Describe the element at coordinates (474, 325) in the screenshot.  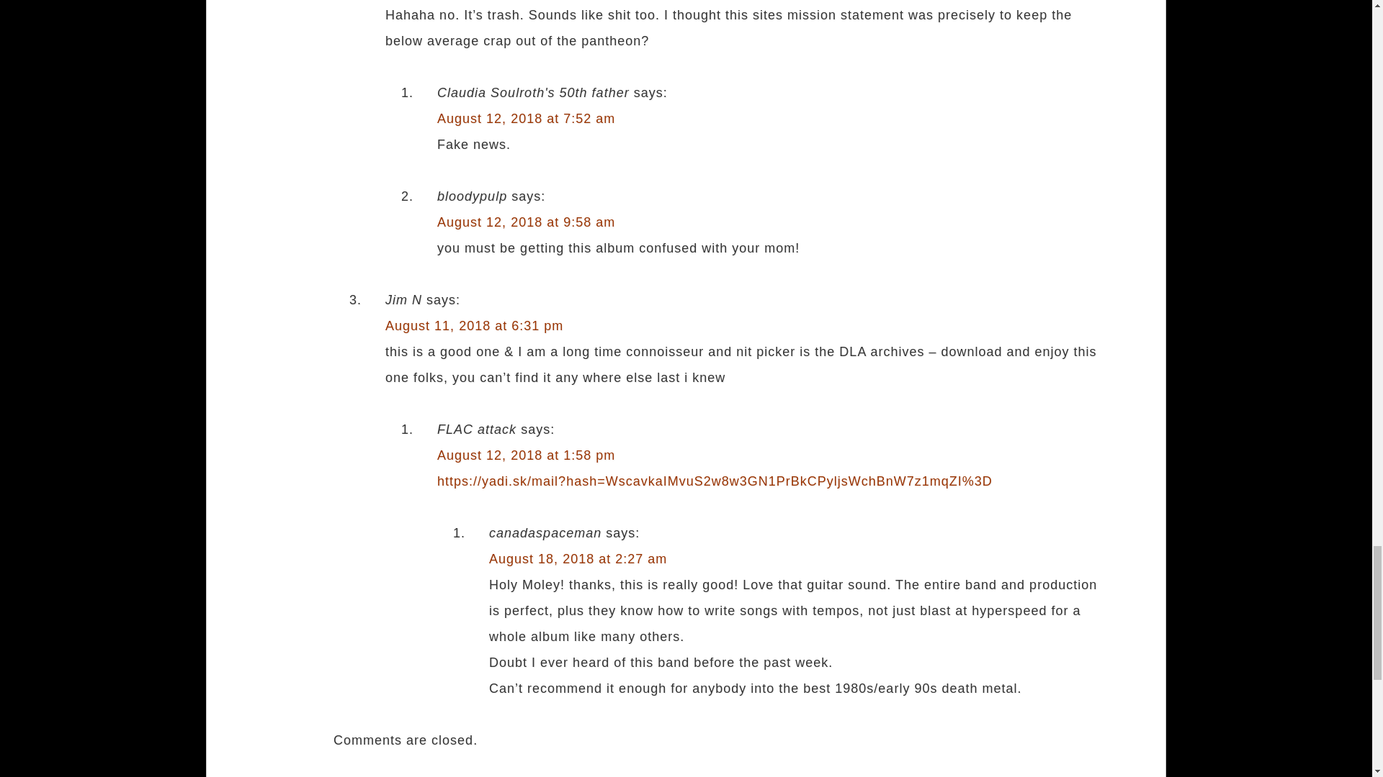
I see `August 11, 2018 at 6:31 pm` at that location.